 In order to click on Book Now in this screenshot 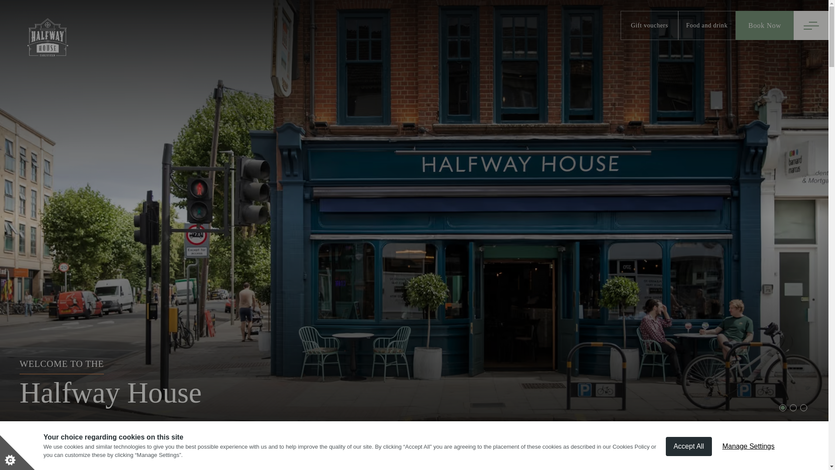, I will do `click(765, 25)`.